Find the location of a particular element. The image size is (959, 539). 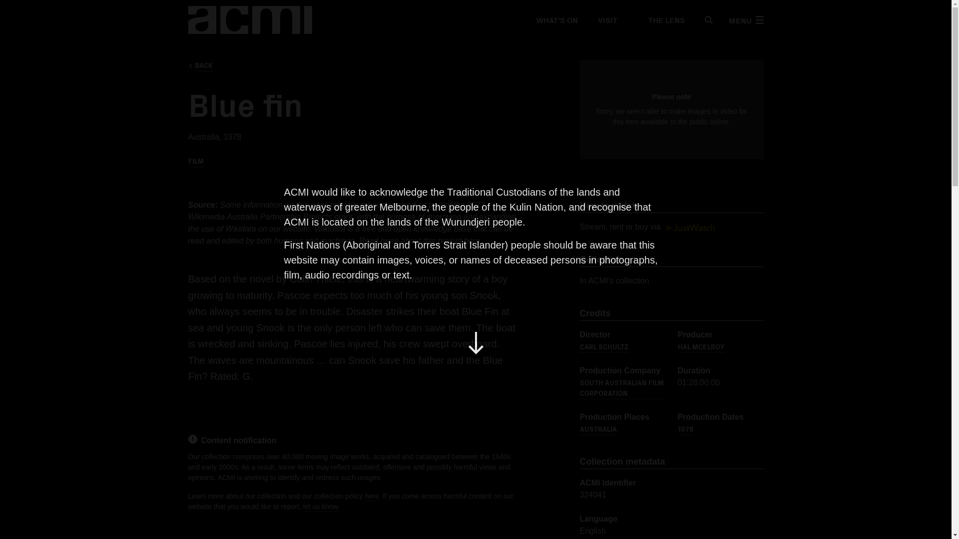

VISIT is located at coordinates (607, 20).